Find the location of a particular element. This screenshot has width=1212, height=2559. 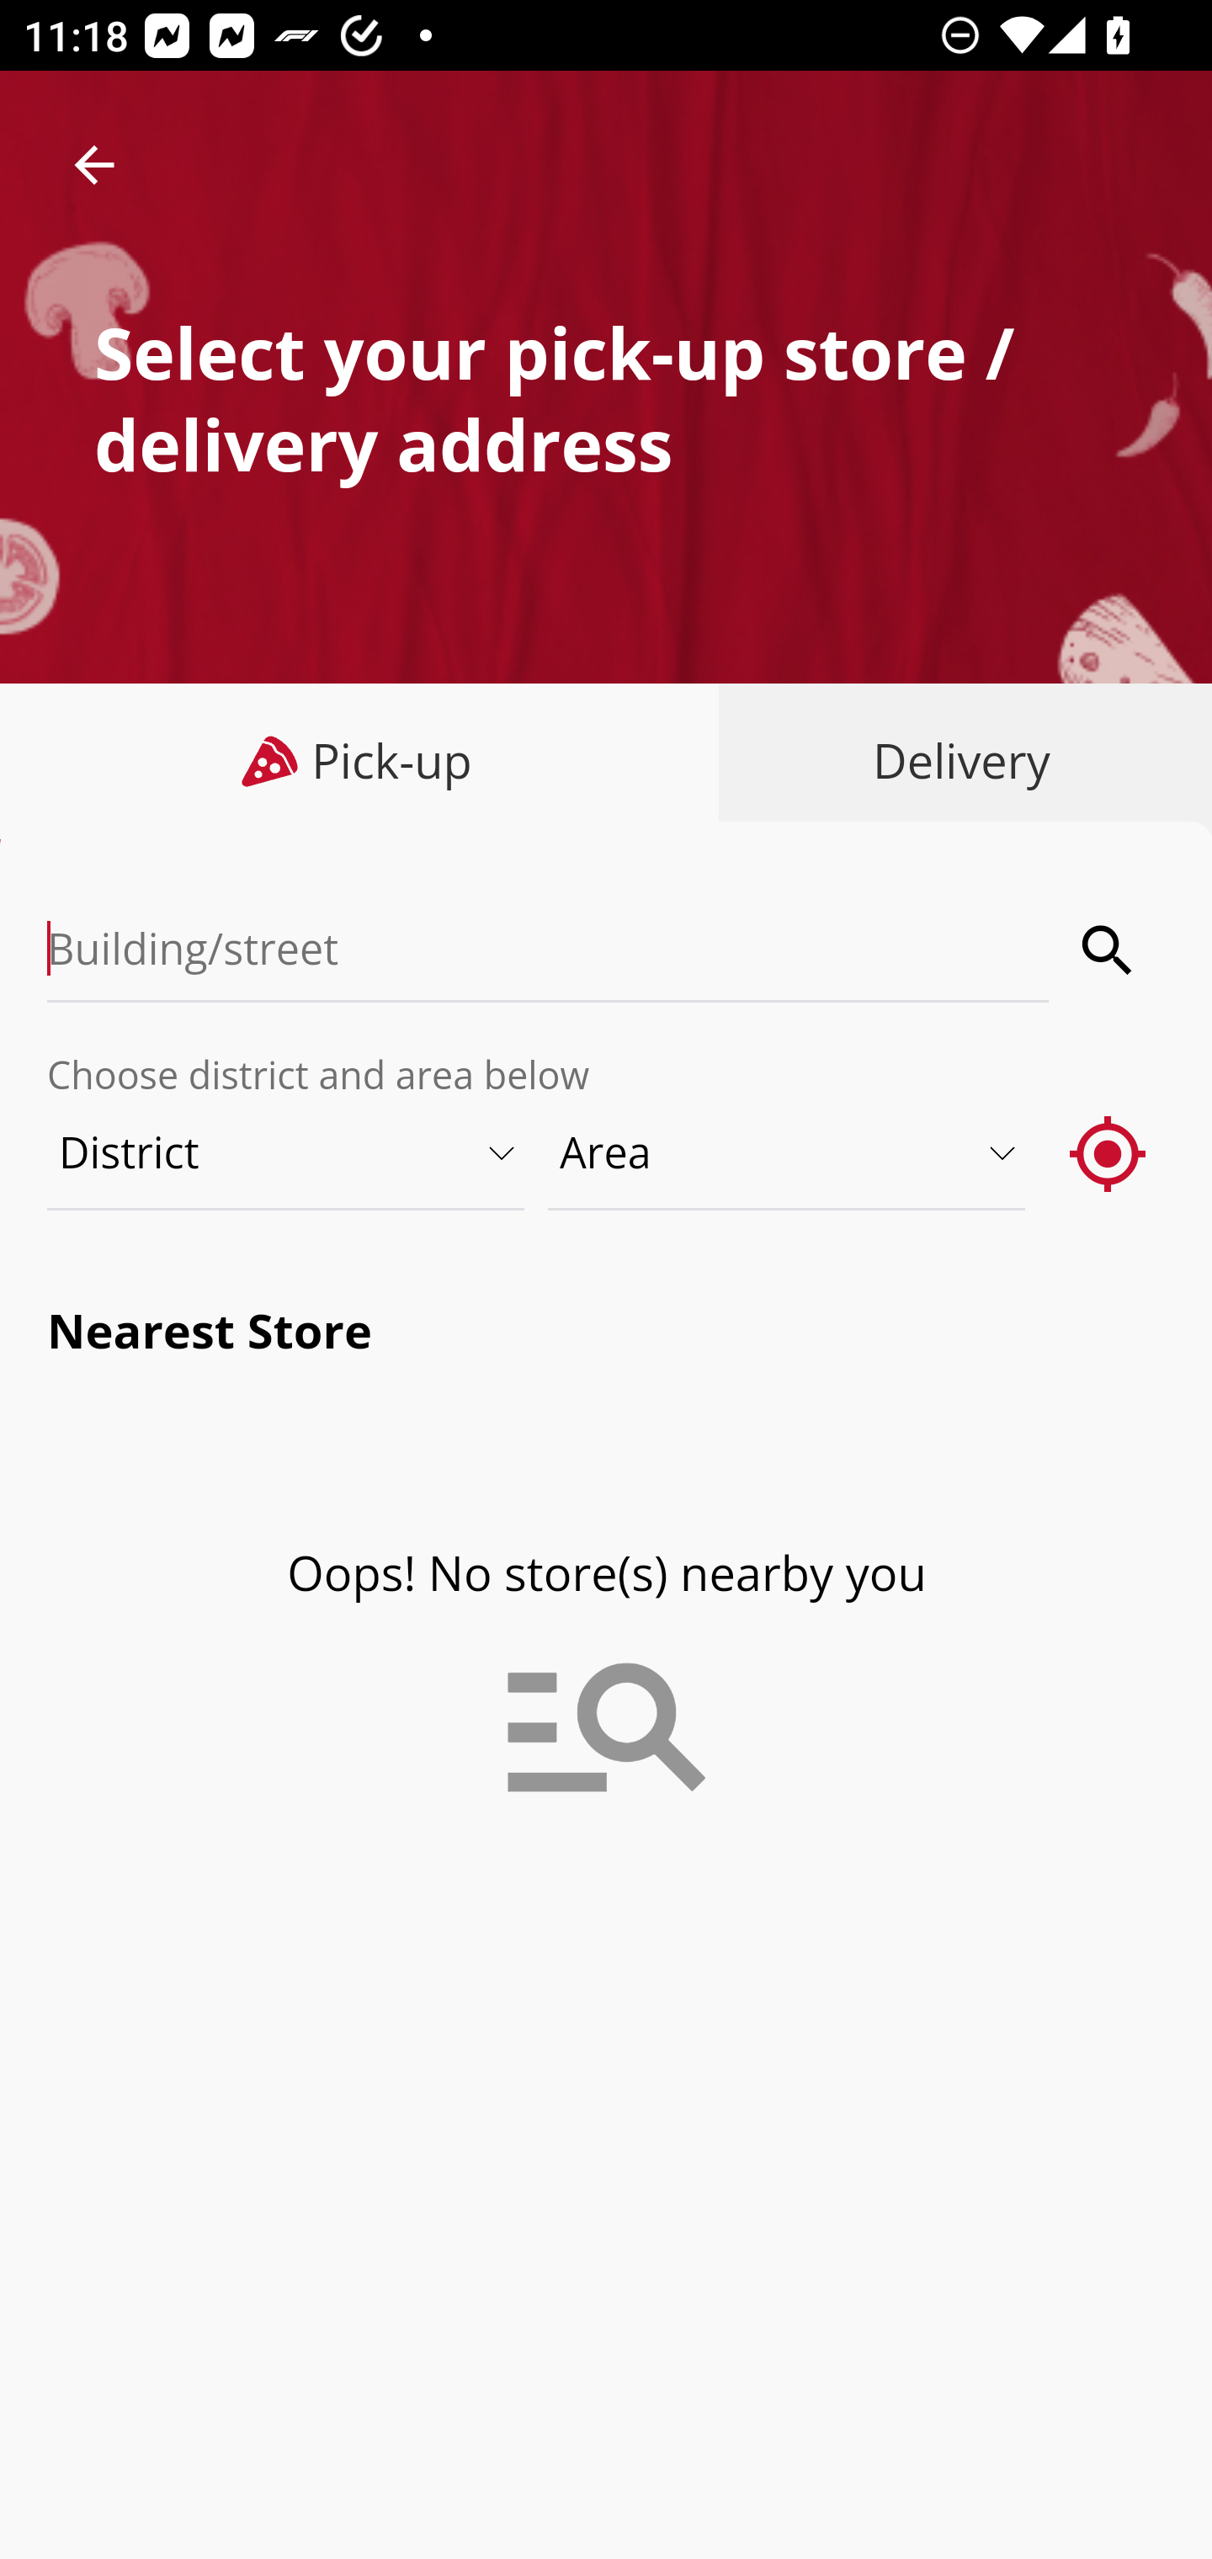

arrow_back is located at coordinates (94, 165).